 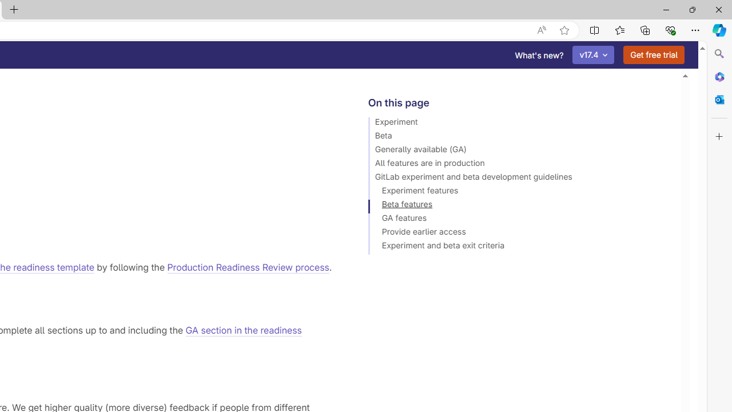 I want to click on Provide earlier access, so click(x=519, y=233).